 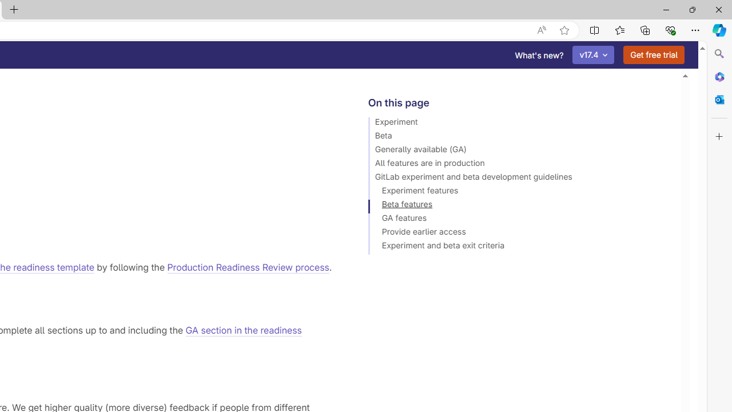 I want to click on Provide earlier access, so click(x=519, y=233).